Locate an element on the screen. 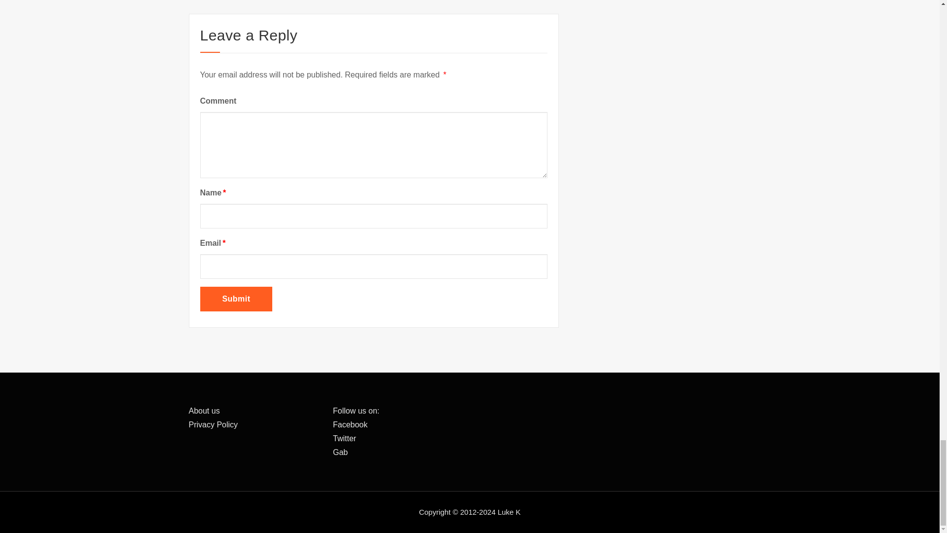 This screenshot has height=533, width=947. Twitter is located at coordinates (344, 438).